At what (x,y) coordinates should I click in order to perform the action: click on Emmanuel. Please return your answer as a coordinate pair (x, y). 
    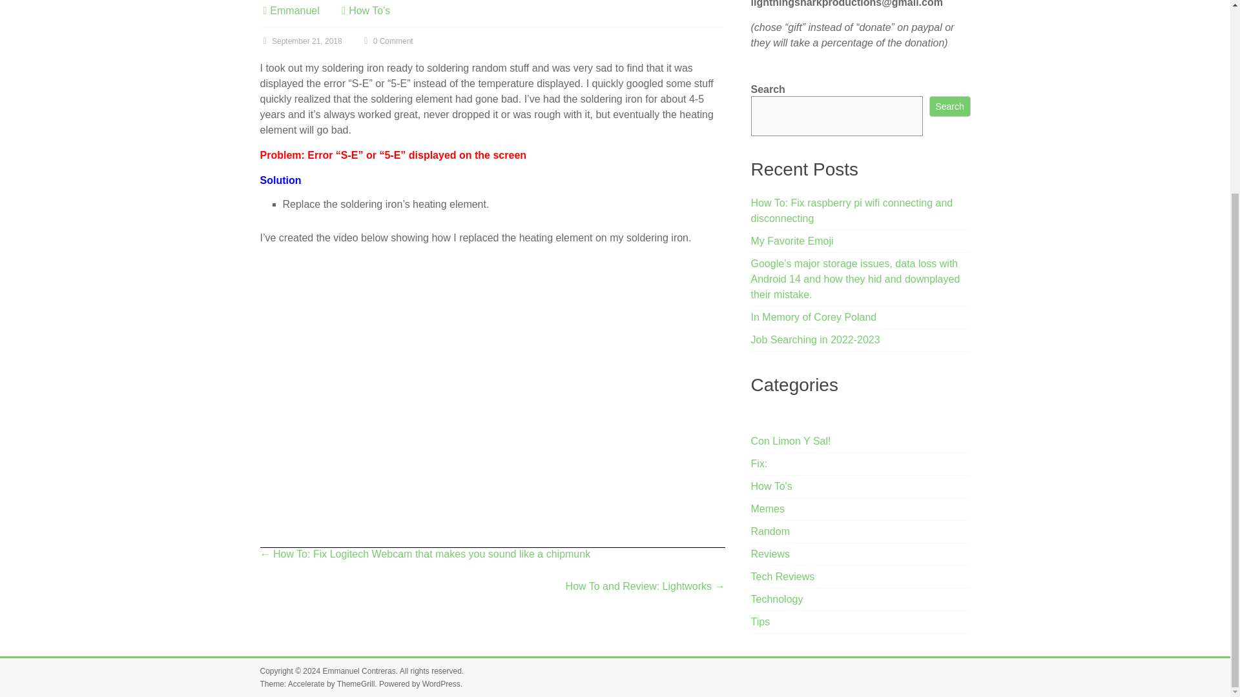
    Looking at the image, I should click on (294, 10).